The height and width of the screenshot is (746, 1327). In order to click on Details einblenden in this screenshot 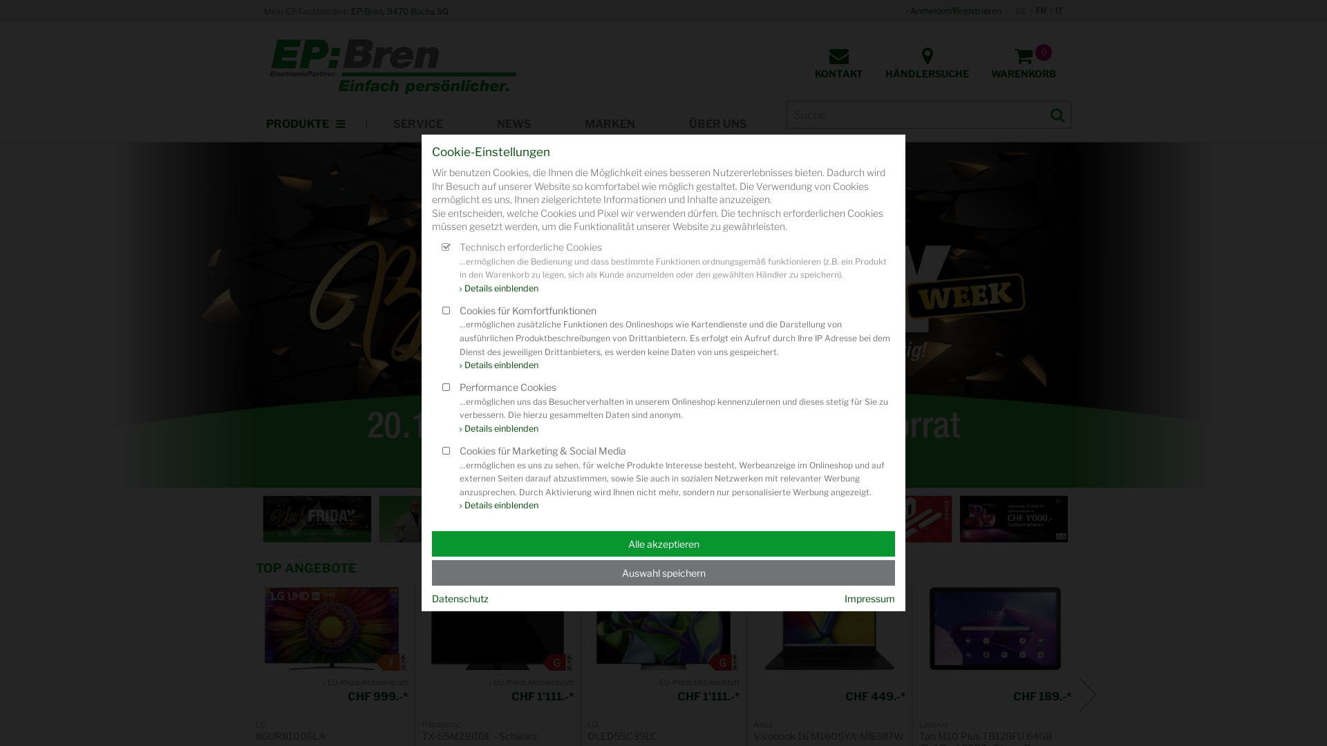, I will do `click(499, 365)`.